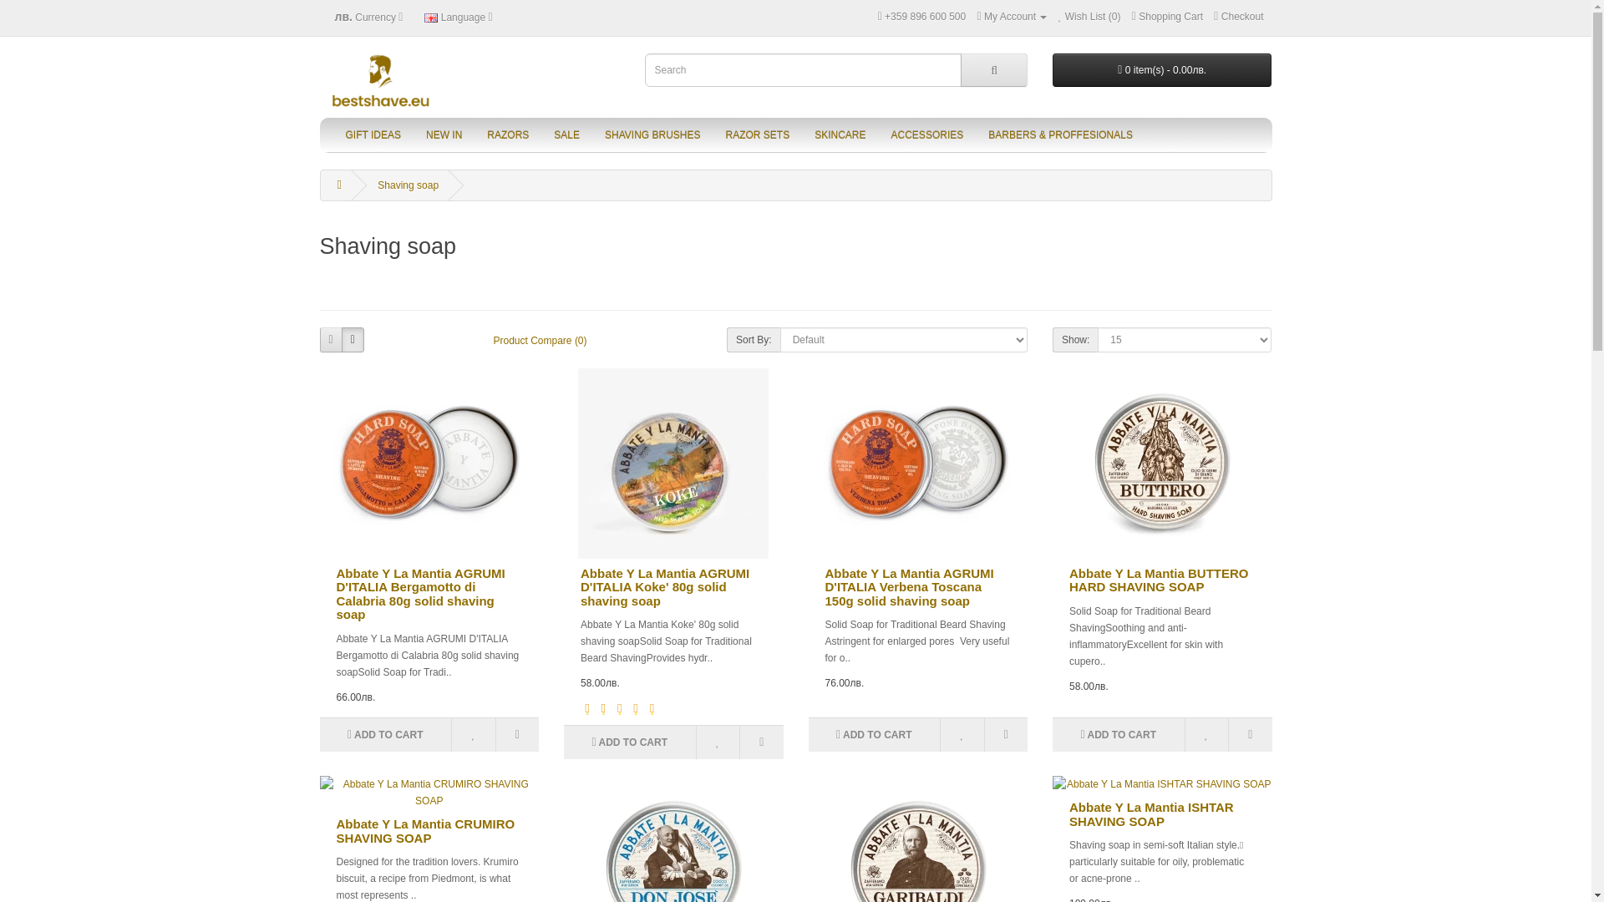 Image resolution: width=1604 pixels, height=902 pixels. I want to click on NEW IN, so click(444, 135).